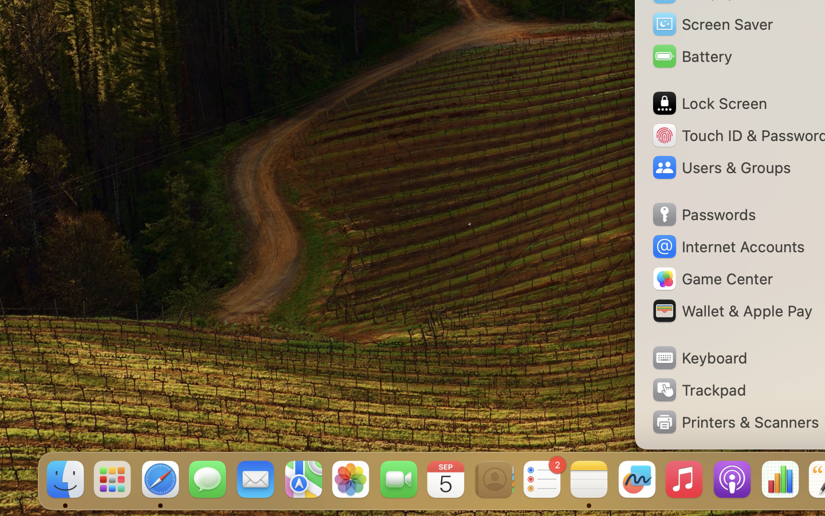  Describe the element at coordinates (728, 247) in the screenshot. I see `Internet Accounts` at that location.